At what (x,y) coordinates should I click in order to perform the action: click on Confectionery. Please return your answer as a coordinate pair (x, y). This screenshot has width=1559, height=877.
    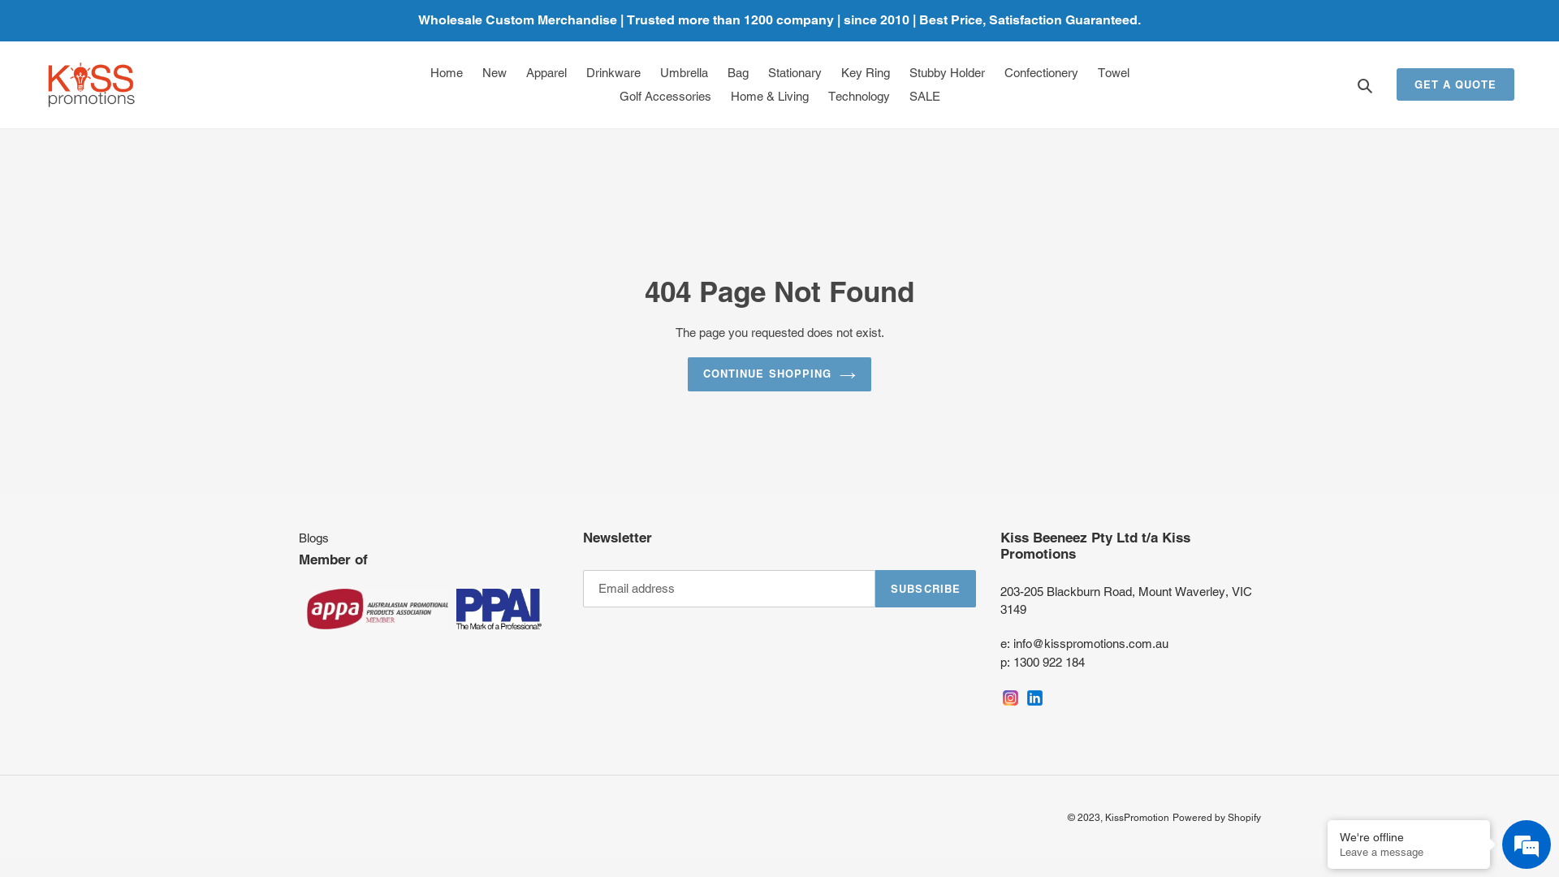
    Looking at the image, I should click on (1041, 73).